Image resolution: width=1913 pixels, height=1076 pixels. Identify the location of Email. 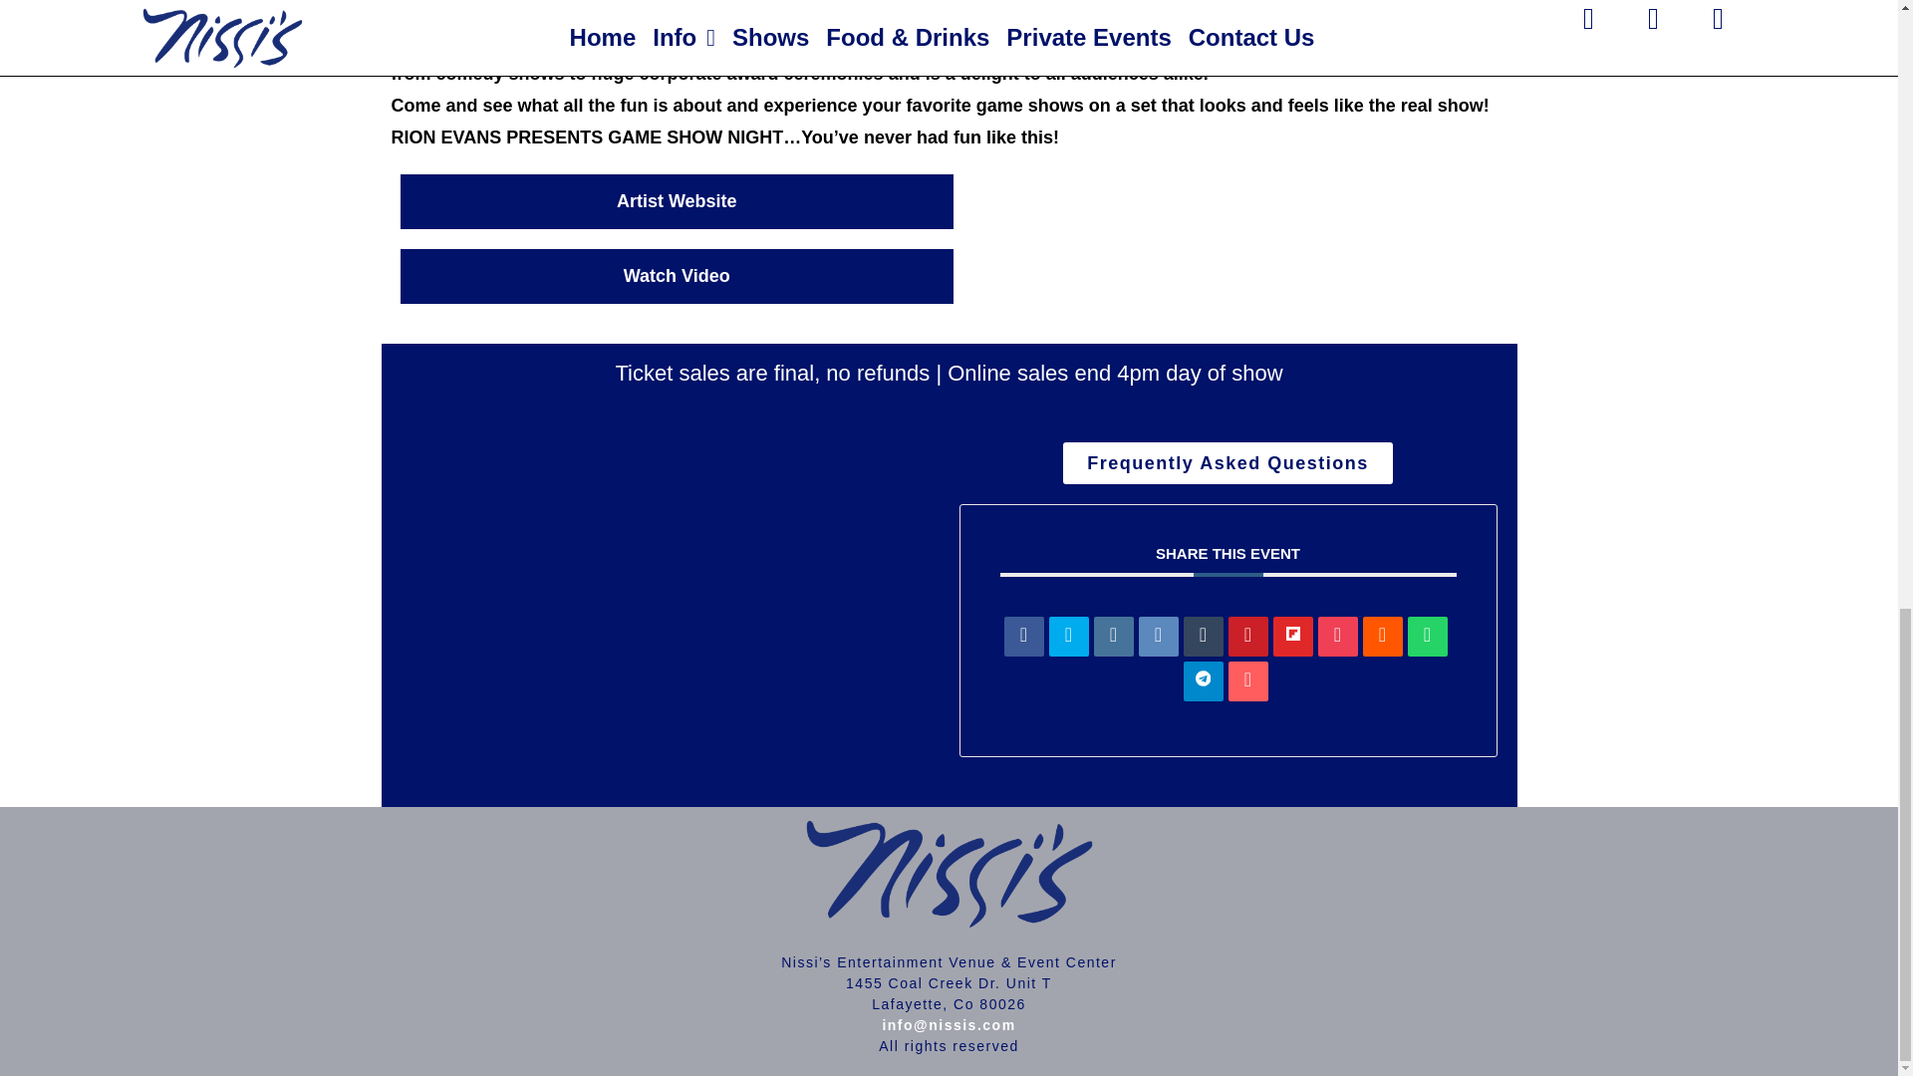
(1247, 681).